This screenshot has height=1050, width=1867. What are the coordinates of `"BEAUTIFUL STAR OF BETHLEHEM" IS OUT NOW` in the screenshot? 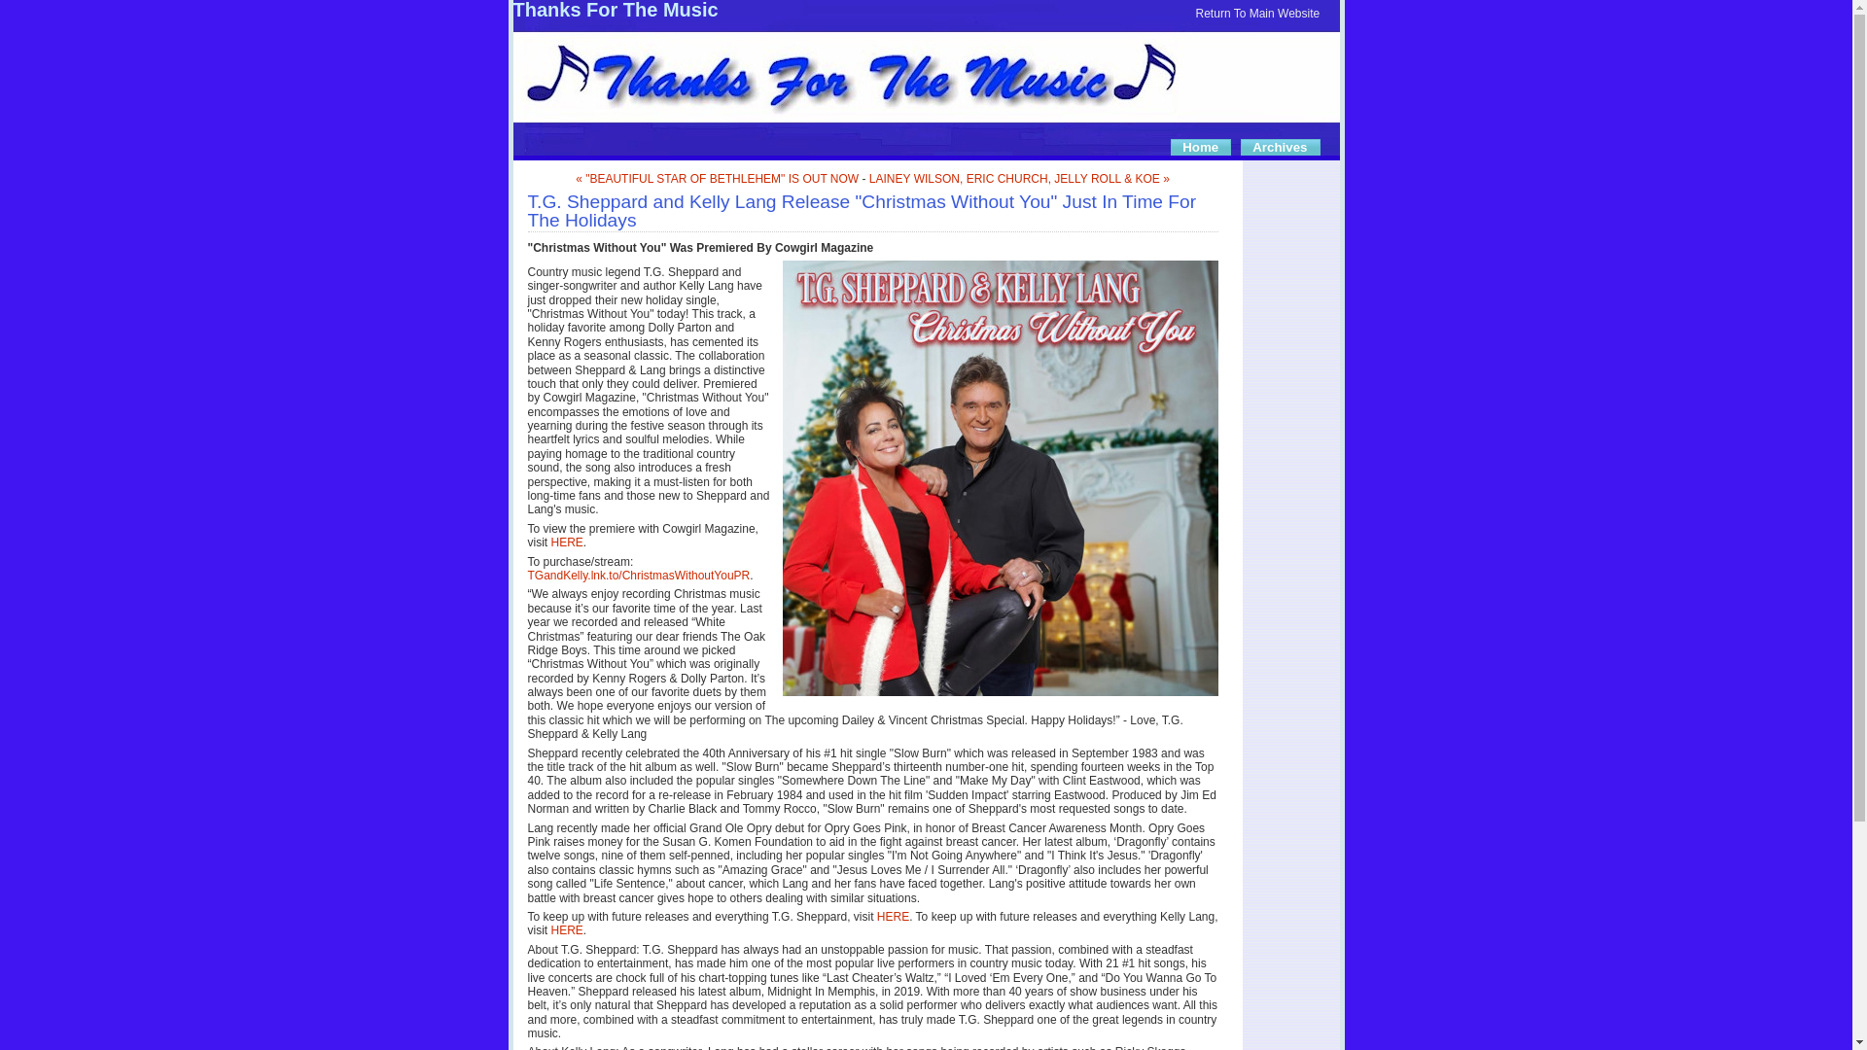 It's located at (717, 179).